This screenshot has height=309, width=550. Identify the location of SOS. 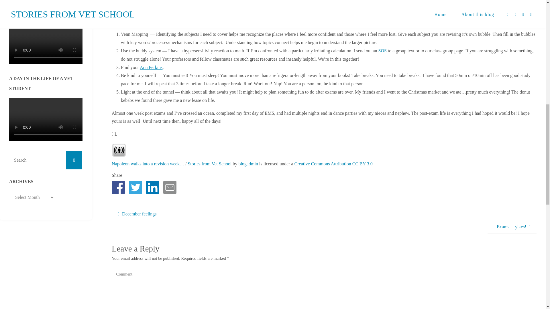
(382, 50).